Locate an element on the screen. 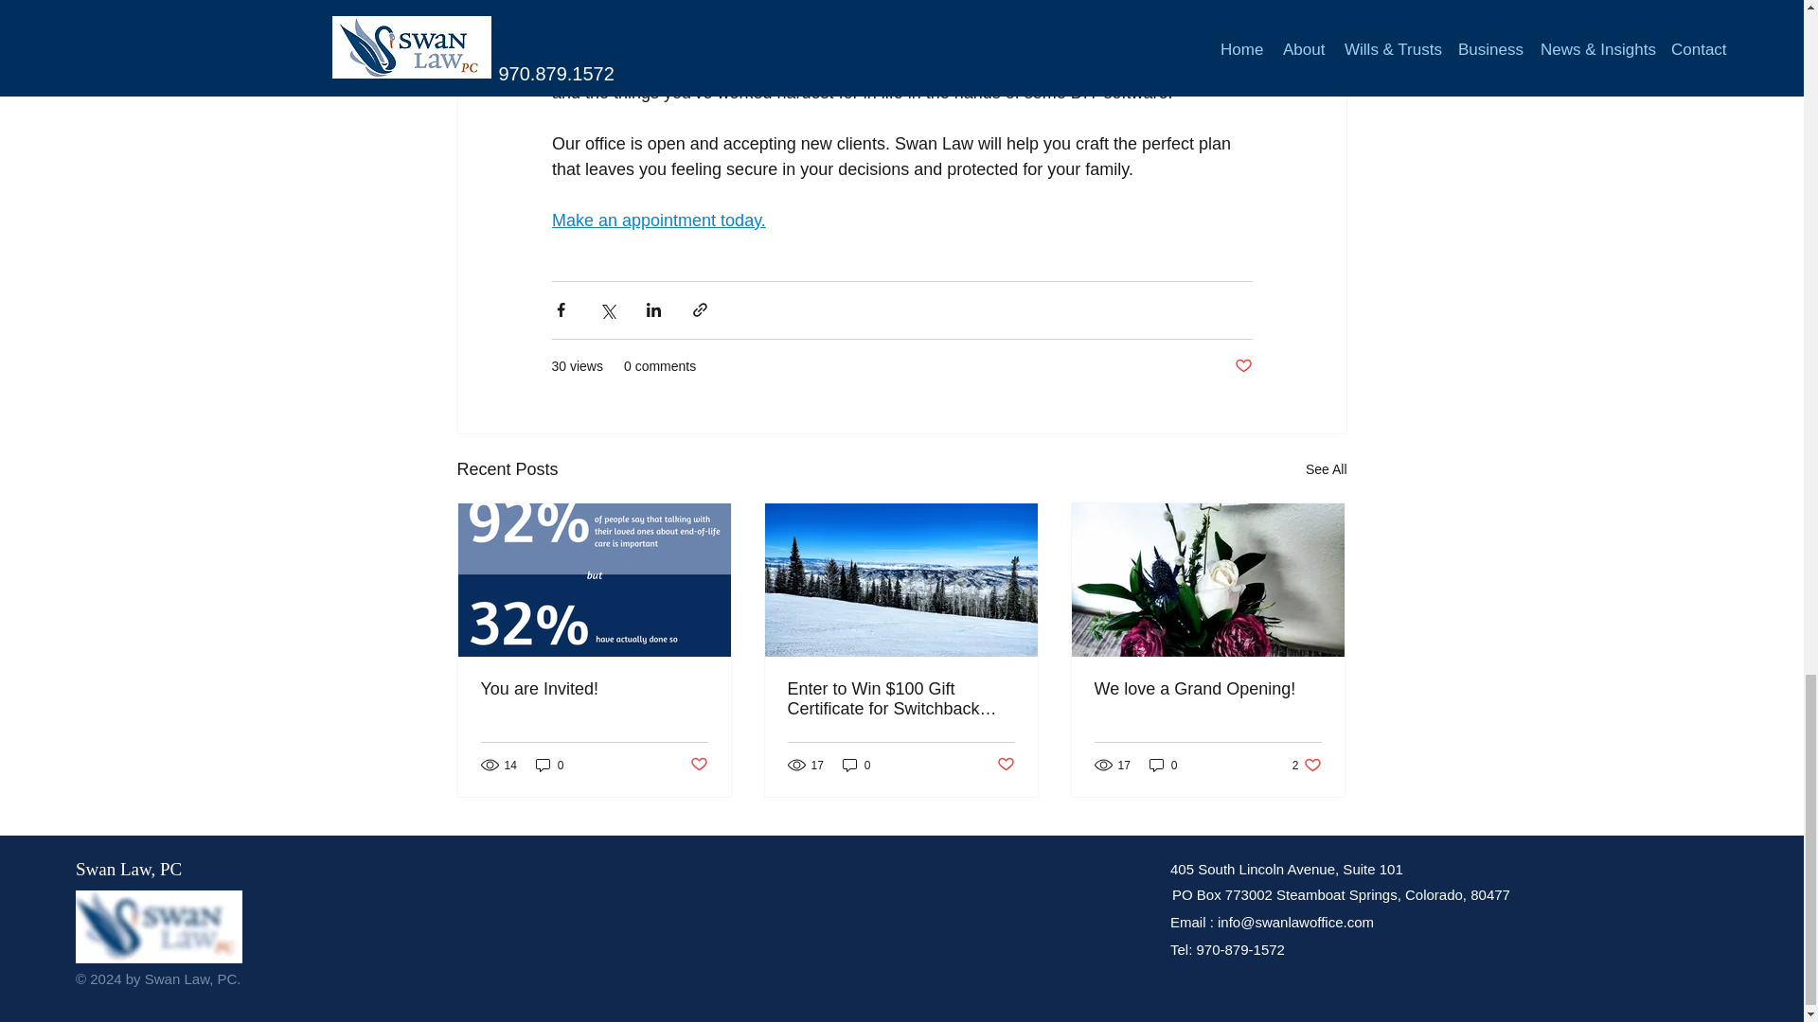 This screenshot has height=1022, width=1818. Post not marked as liked is located at coordinates (1006, 765).